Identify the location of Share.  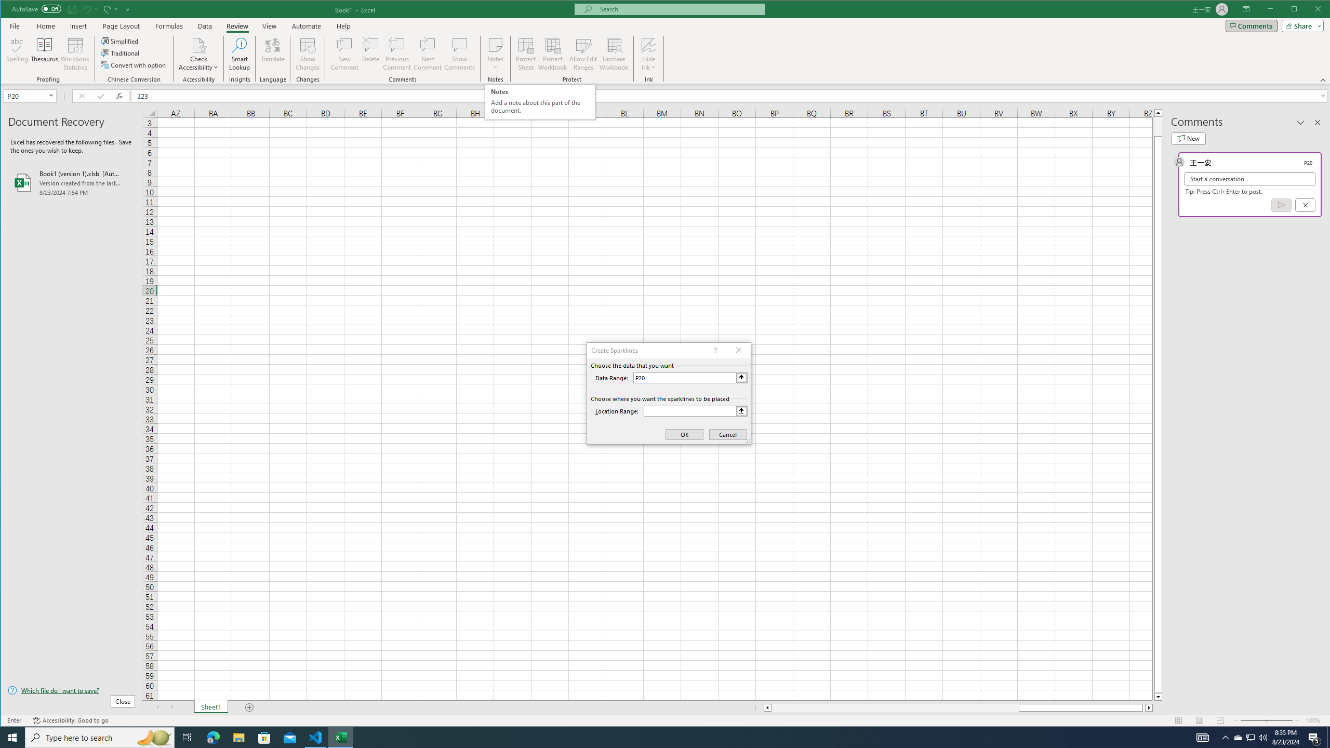
(1301, 25).